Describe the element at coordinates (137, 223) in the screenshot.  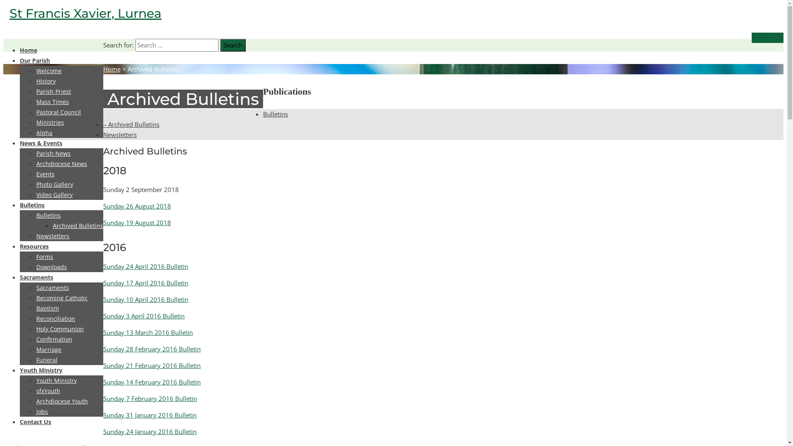
I see `Sunday 19 August 2018` at that location.